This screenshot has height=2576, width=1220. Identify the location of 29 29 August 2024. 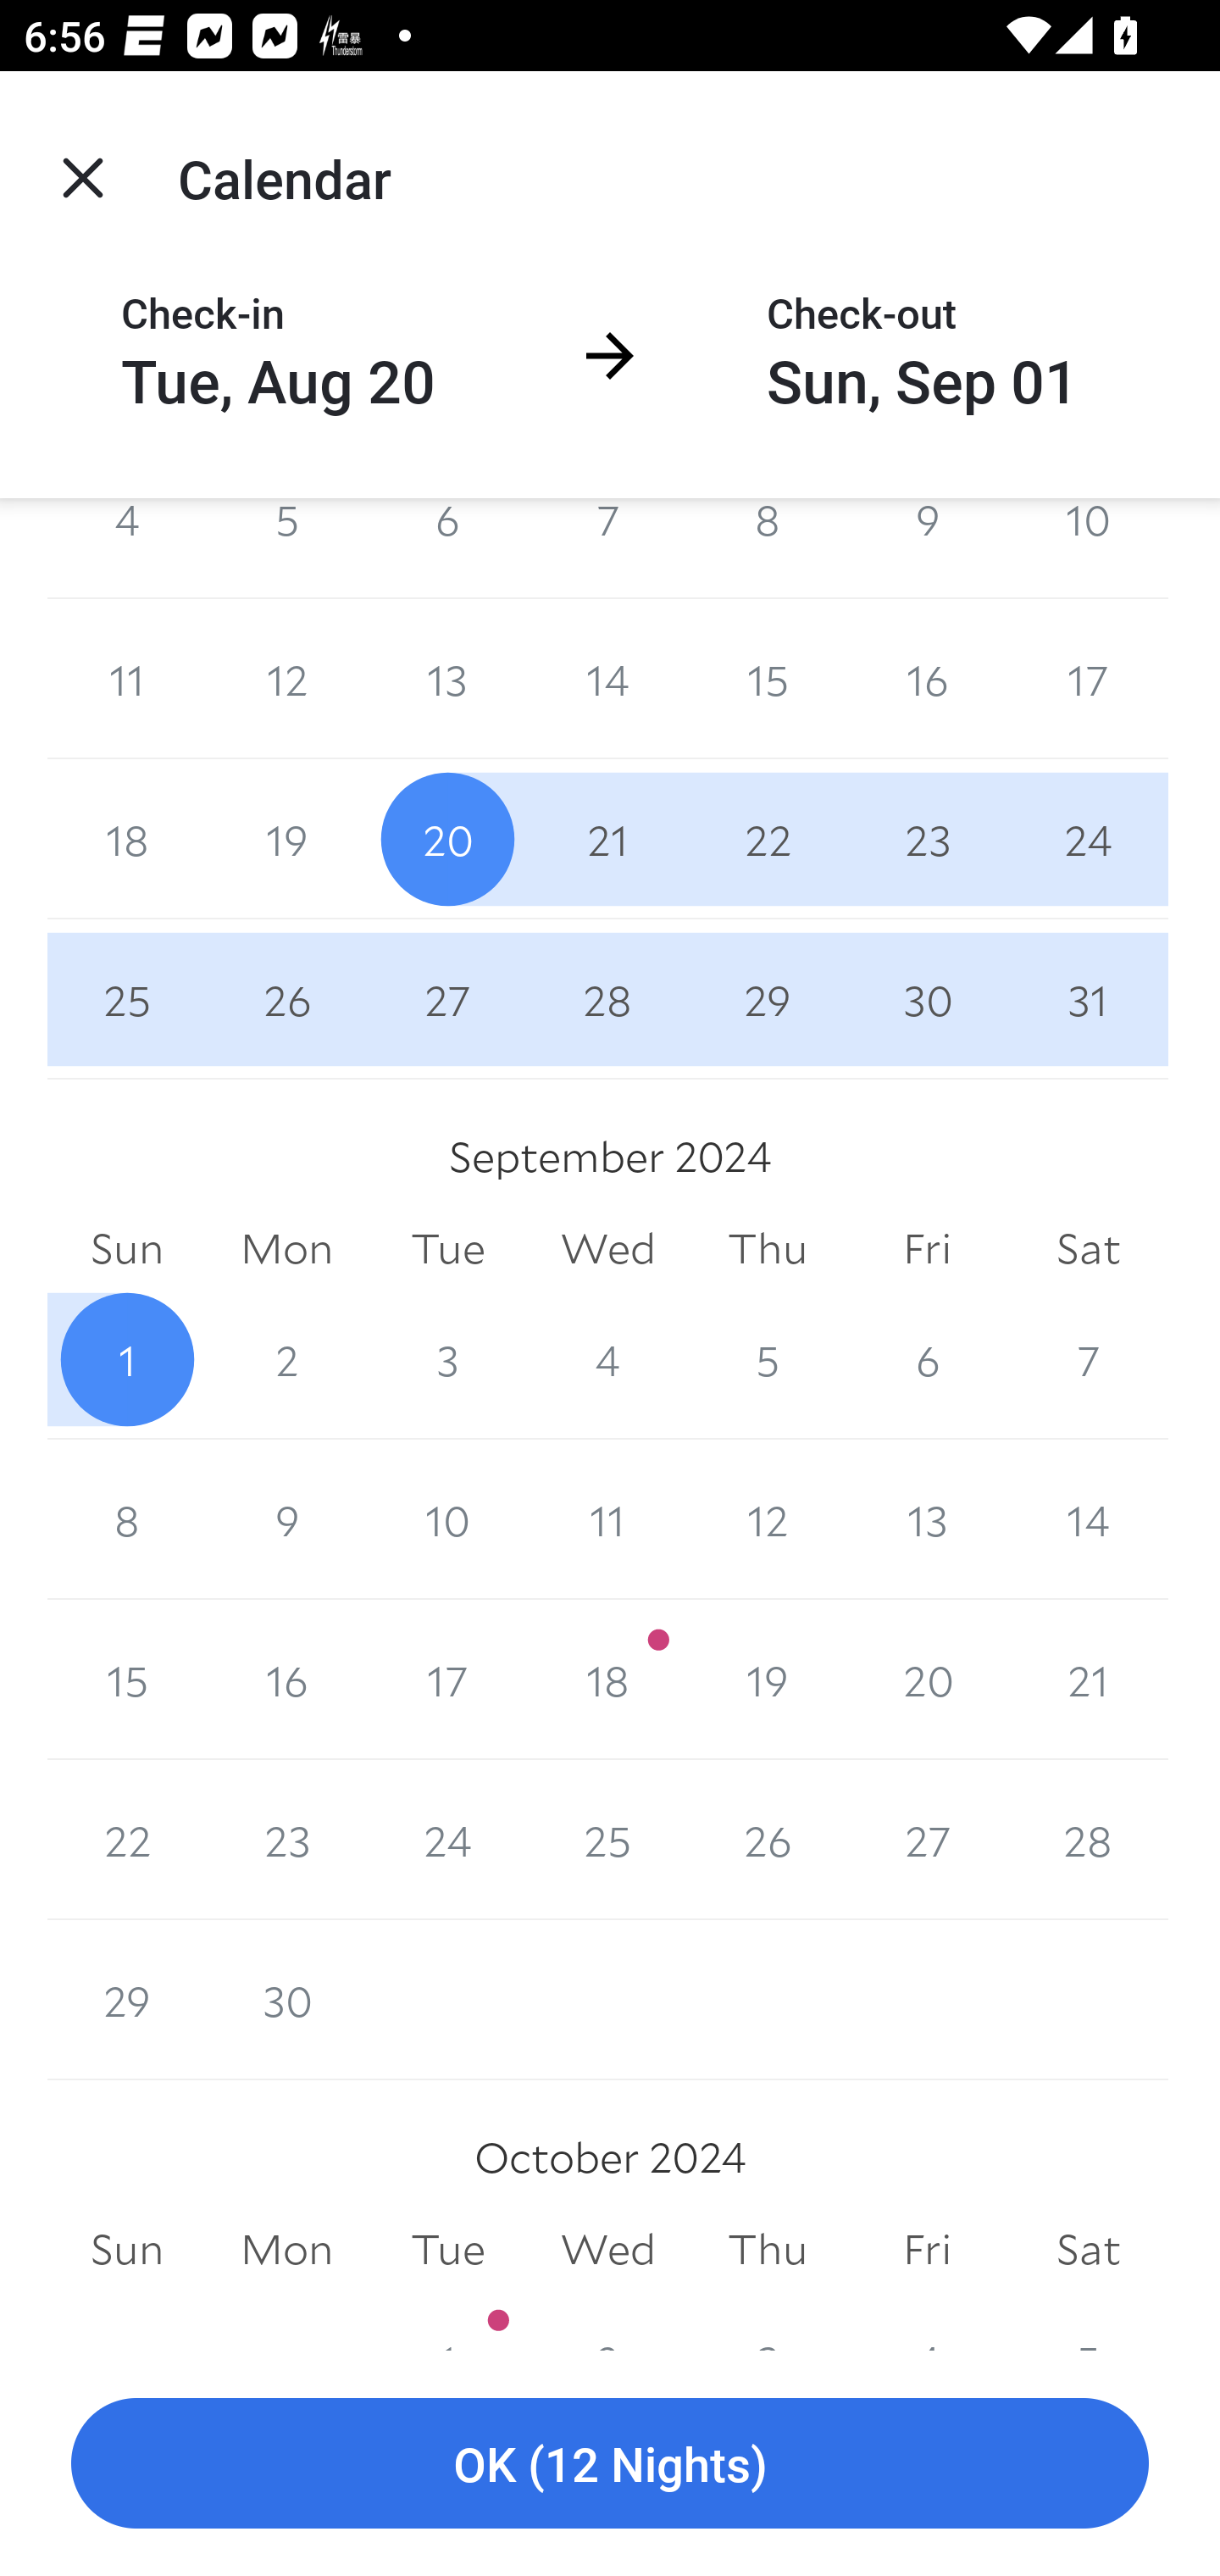
(768, 999).